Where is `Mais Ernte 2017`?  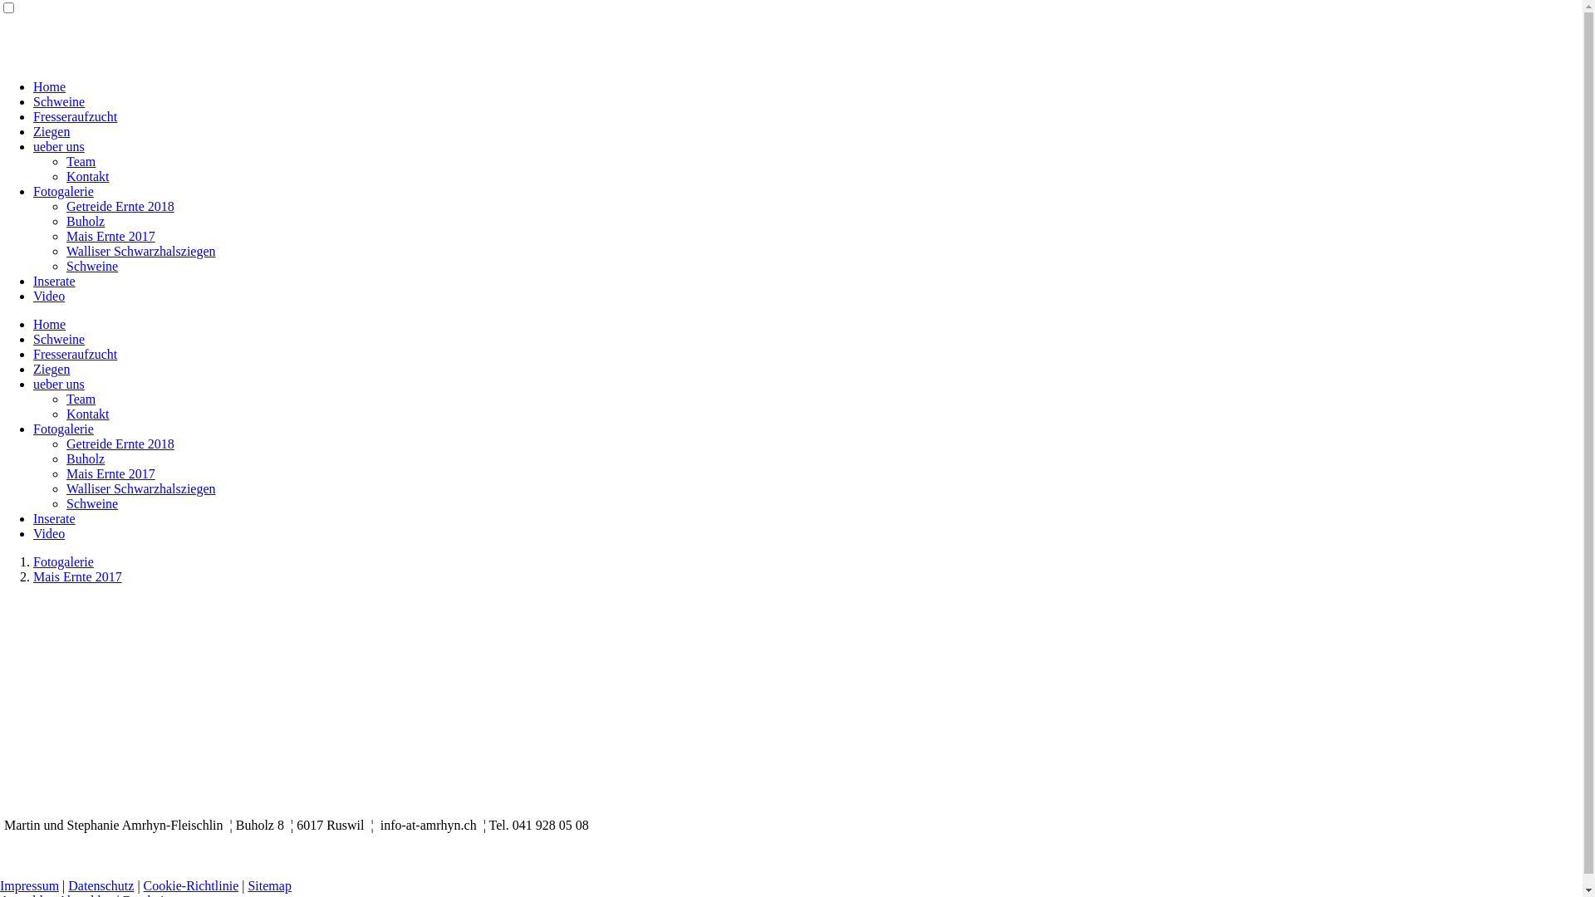
Mais Ernte 2017 is located at coordinates (111, 236).